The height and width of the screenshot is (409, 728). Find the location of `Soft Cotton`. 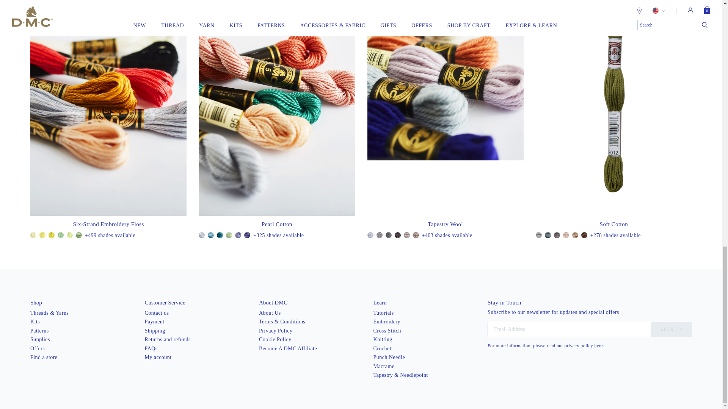

Soft Cotton is located at coordinates (614, 224).